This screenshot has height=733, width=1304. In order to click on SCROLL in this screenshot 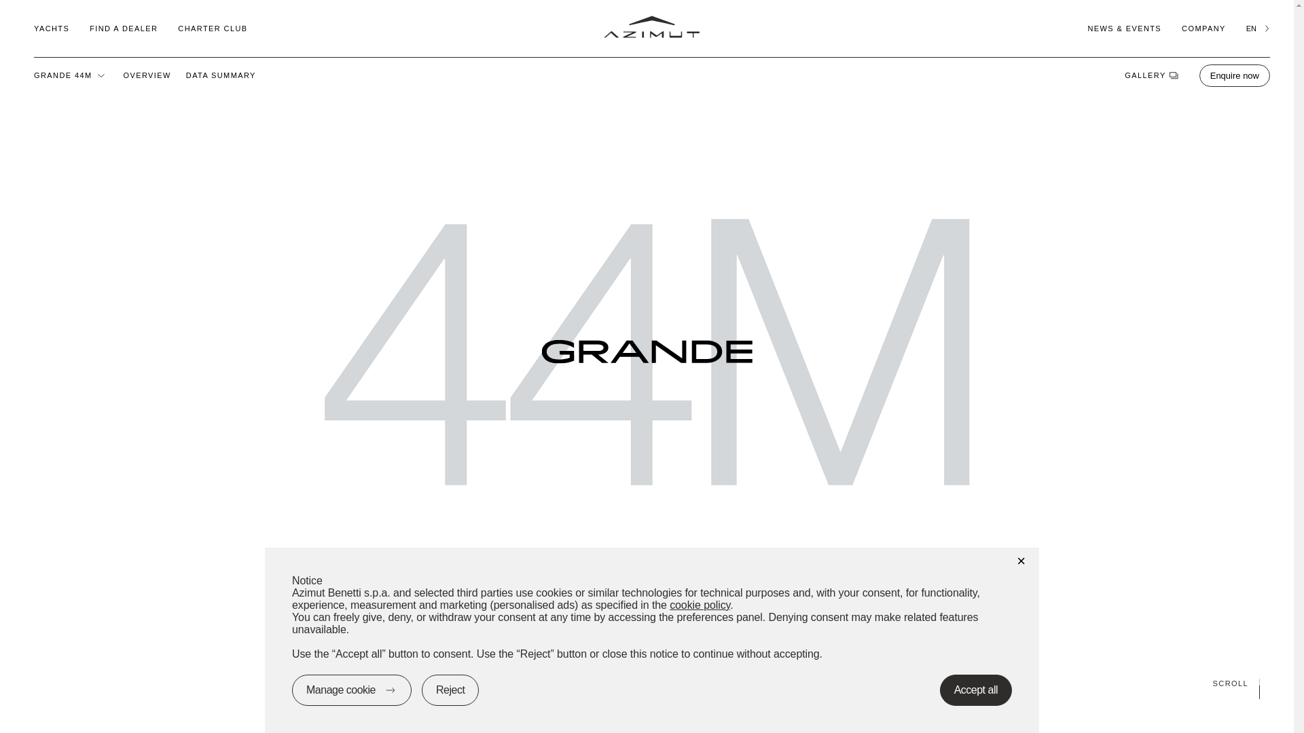, I will do `click(647, 683)`.